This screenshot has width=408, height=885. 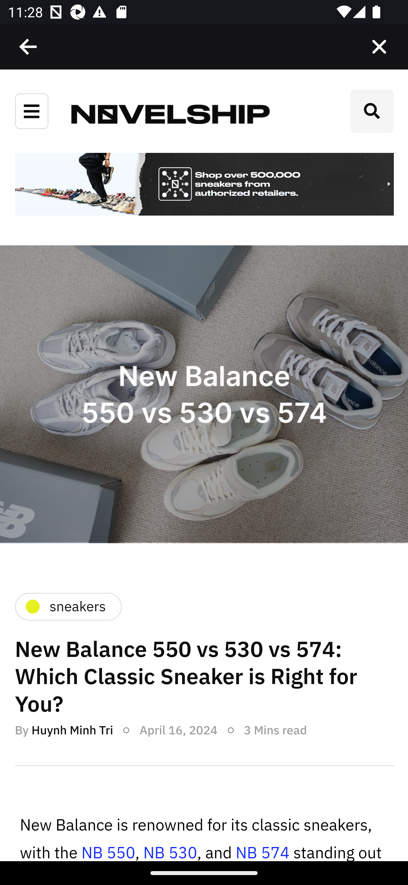 I want to click on sneakers?utm_source=blog&utm_medium=banner, so click(x=204, y=185).